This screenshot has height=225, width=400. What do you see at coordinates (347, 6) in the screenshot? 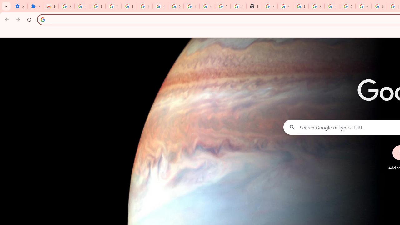
I see `Sign in - Google Accounts` at bounding box center [347, 6].